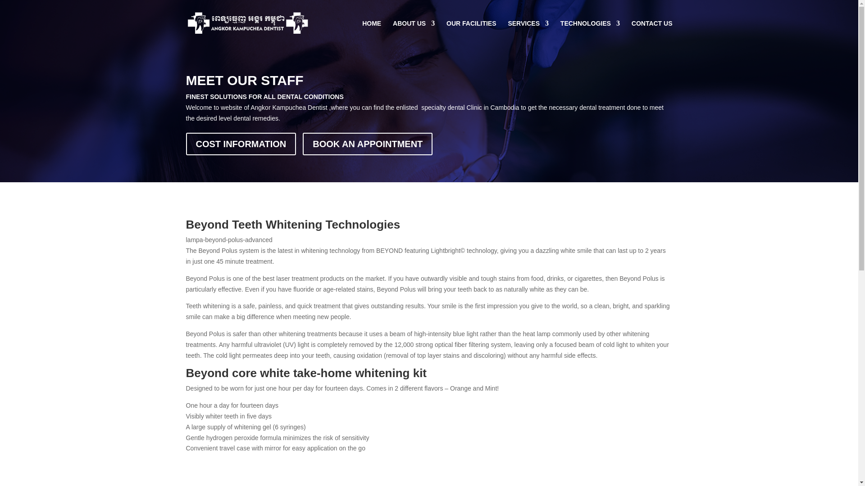 Image resolution: width=865 pixels, height=486 pixels. What do you see at coordinates (471, 33) in the screenshot?
I see `OUR FACILITIES` at bounding box center [471, 33].